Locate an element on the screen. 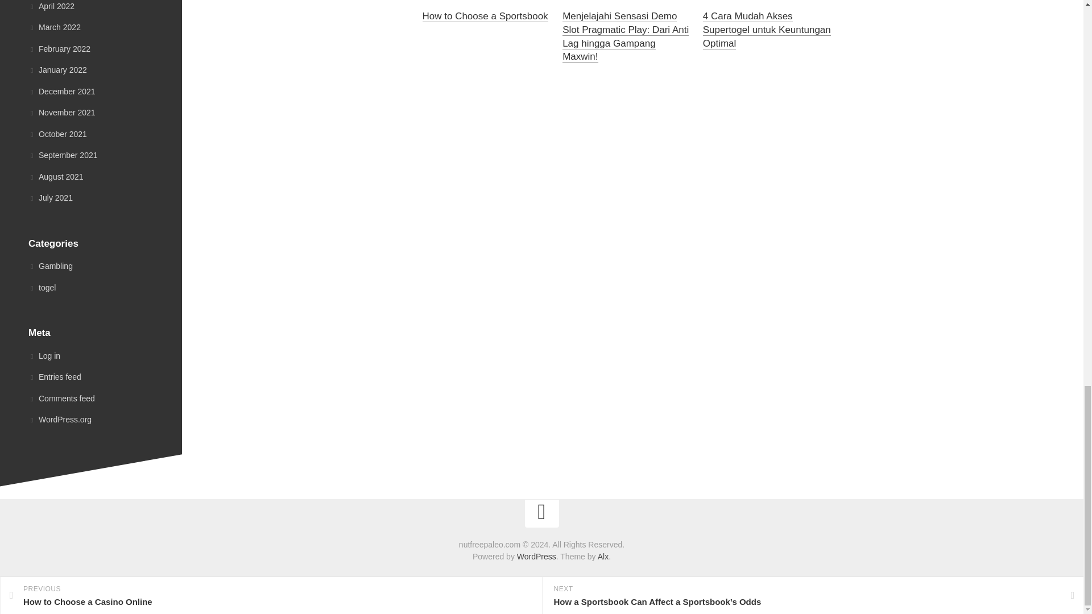 The image size is (1092, 614). 4 Cara Mudah Akses Supertogel untuk Keuntungan Optimal is located at coordinates (767, 30).